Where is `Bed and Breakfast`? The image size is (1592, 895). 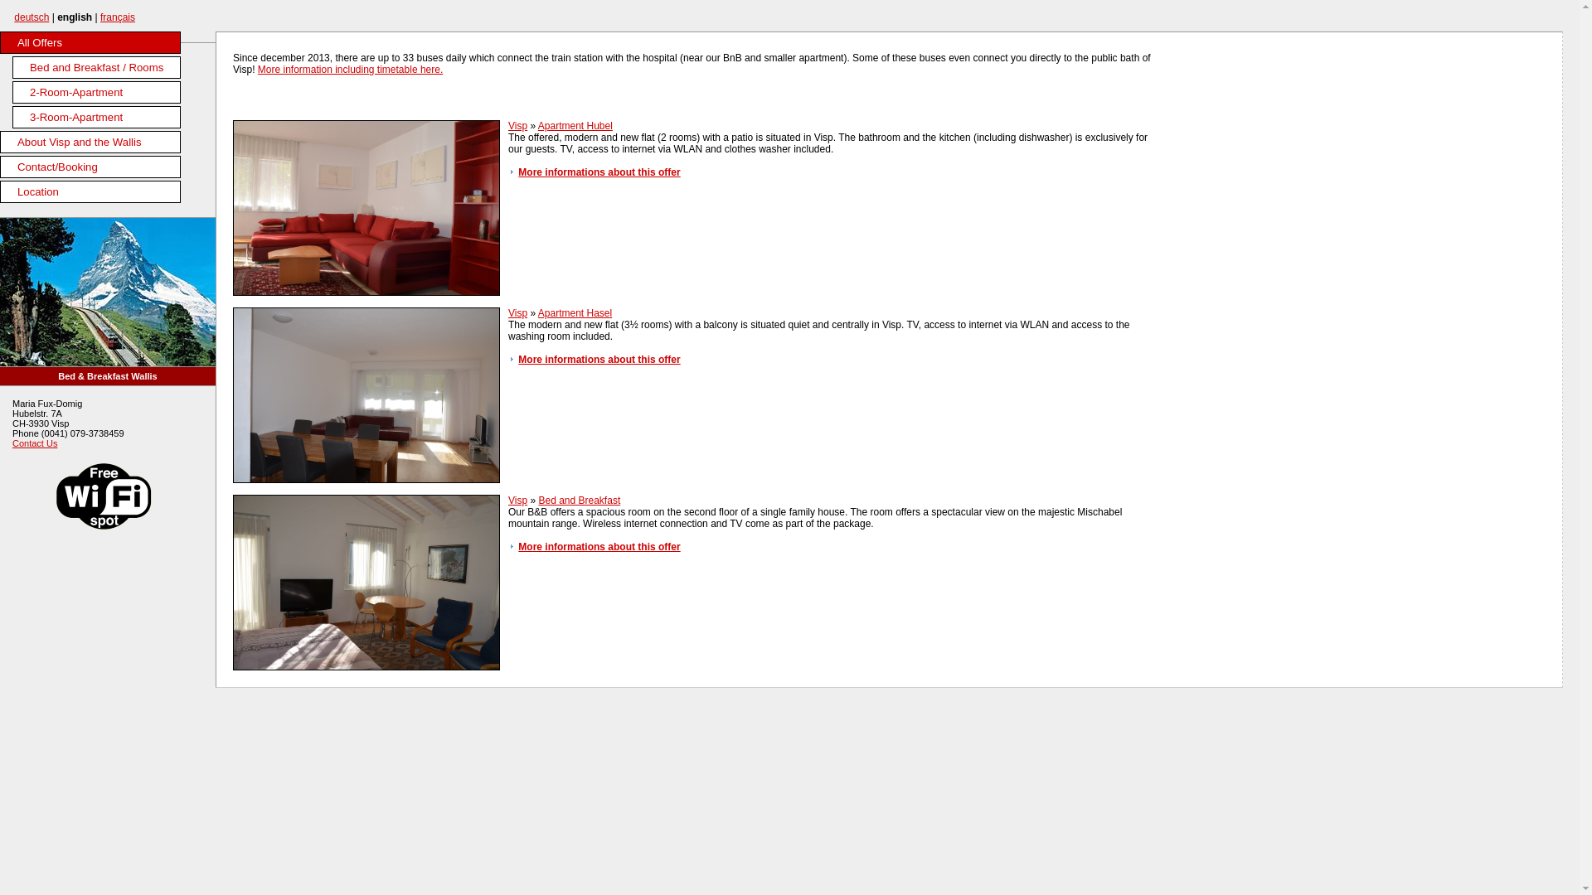
Bed and Breakfast is located at coordinates (579, 501).